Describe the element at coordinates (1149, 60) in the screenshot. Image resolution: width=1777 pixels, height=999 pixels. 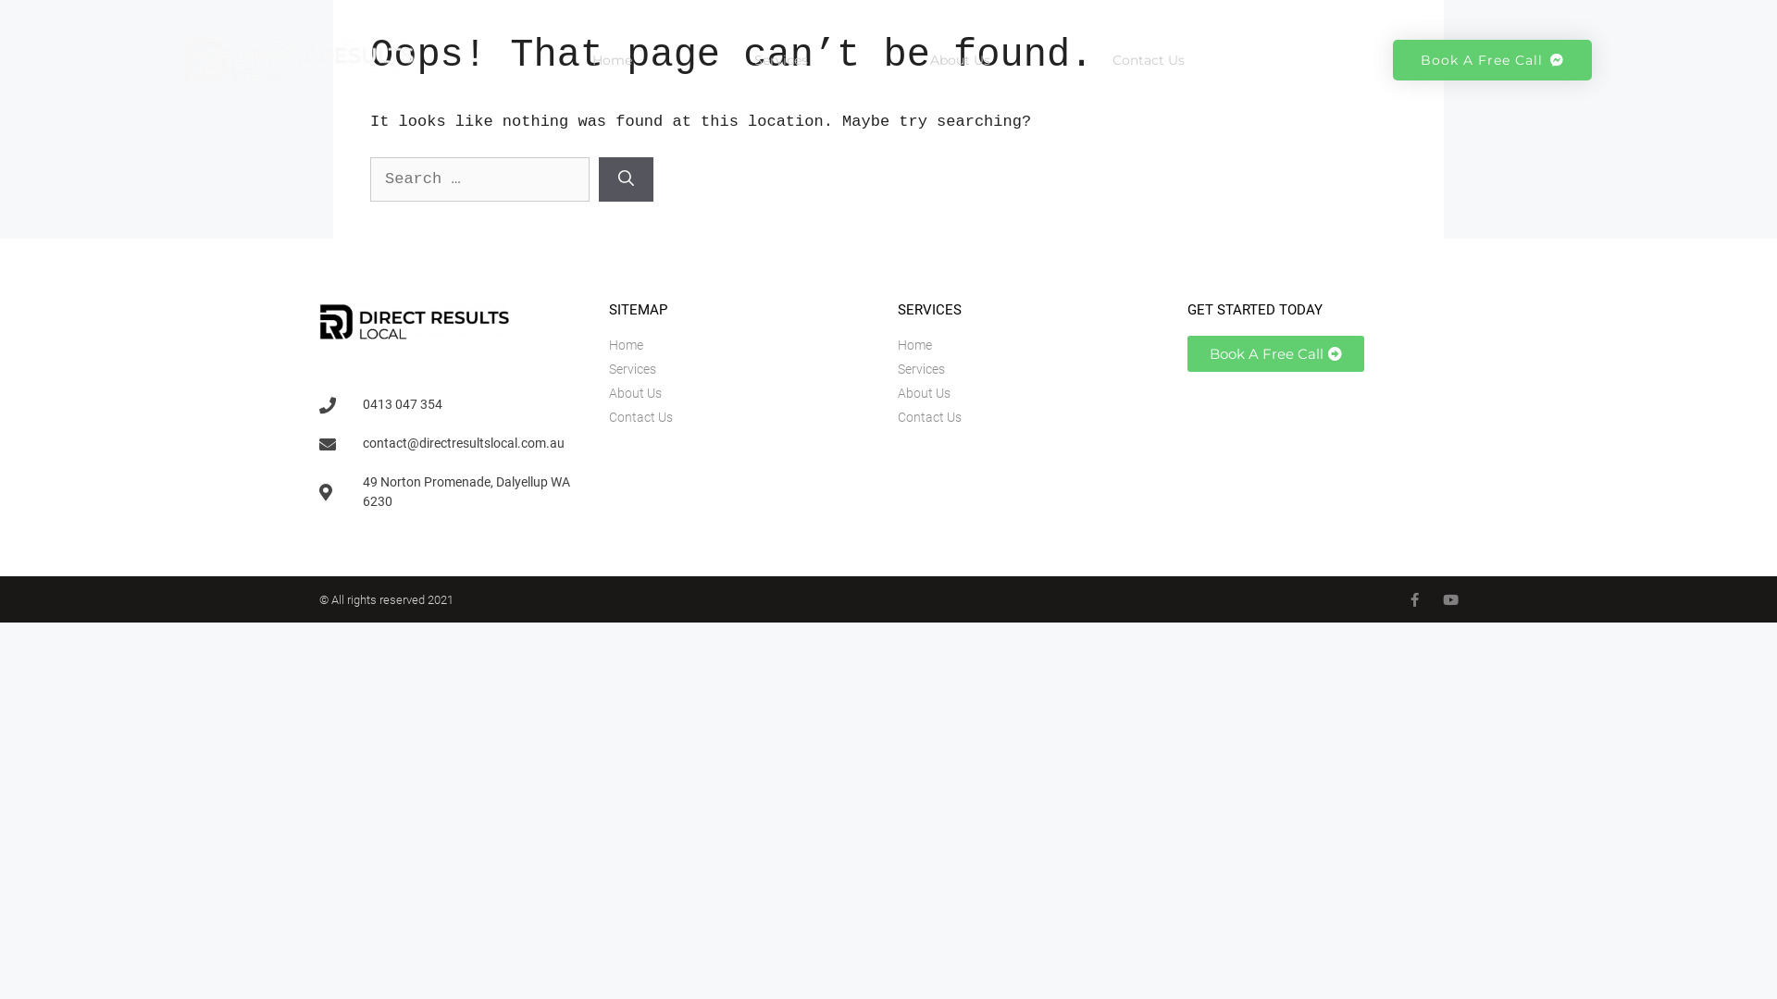
I see `Contact Us` at that location.